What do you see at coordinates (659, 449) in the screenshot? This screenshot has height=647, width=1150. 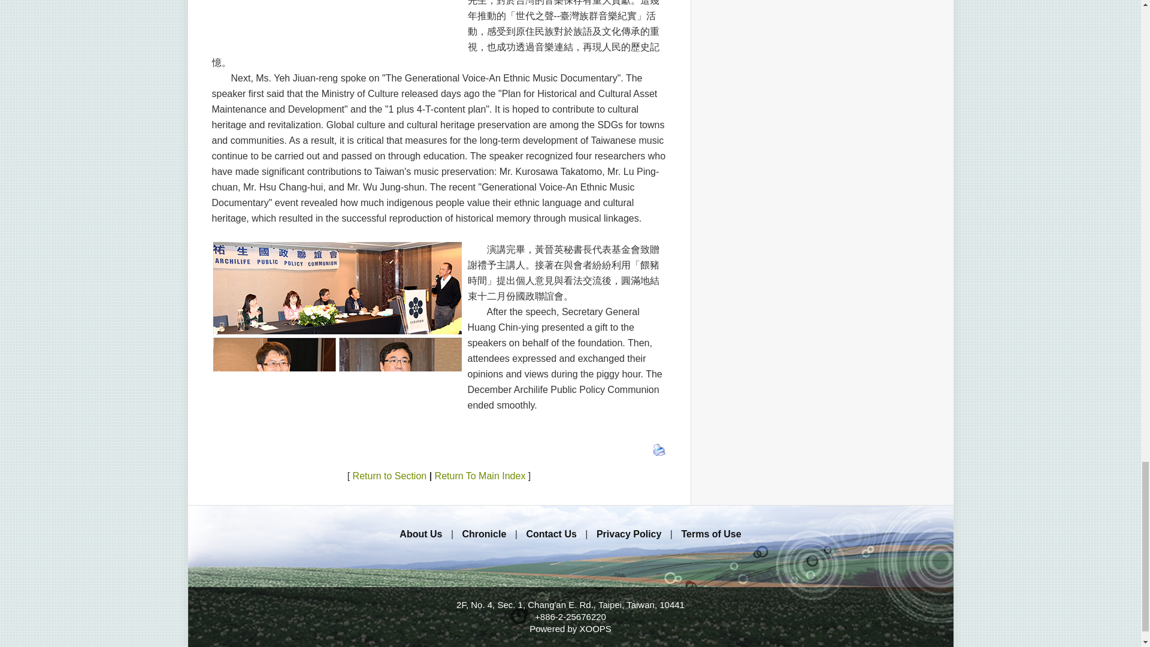 I see `Print article` at bounding box center [659, 449].